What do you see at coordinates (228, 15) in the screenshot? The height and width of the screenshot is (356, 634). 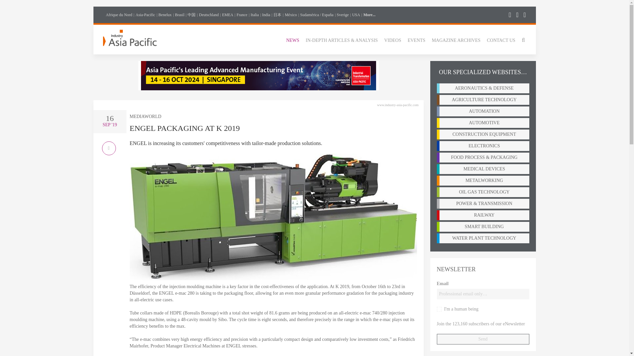 I see `EMEA` at bounding box center [228, 15].